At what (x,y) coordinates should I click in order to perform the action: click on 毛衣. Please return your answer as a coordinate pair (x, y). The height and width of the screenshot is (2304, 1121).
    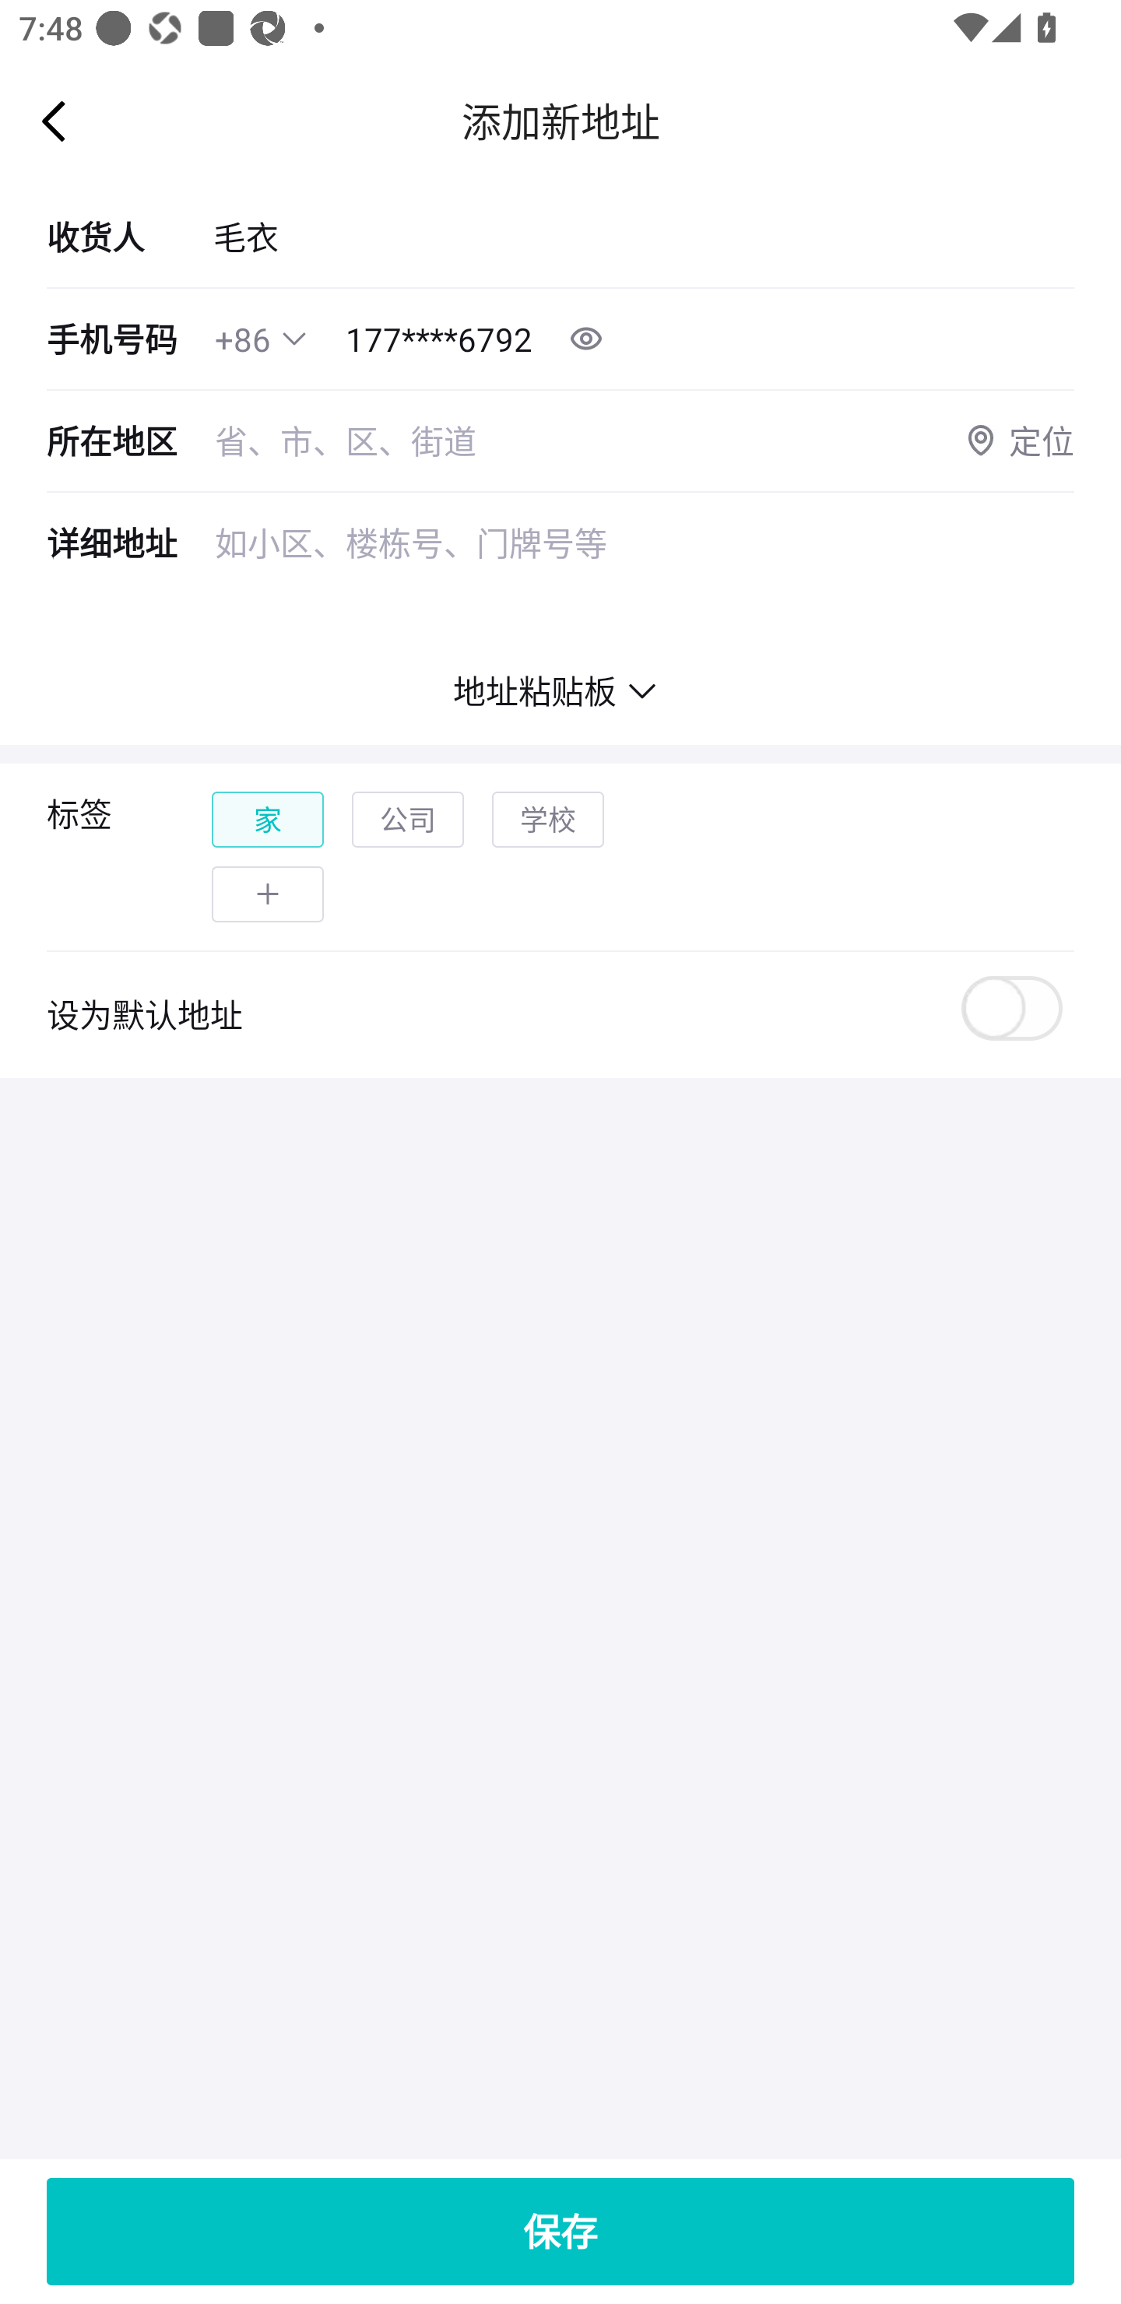
    Looking at the image, I should click on (643, 236).